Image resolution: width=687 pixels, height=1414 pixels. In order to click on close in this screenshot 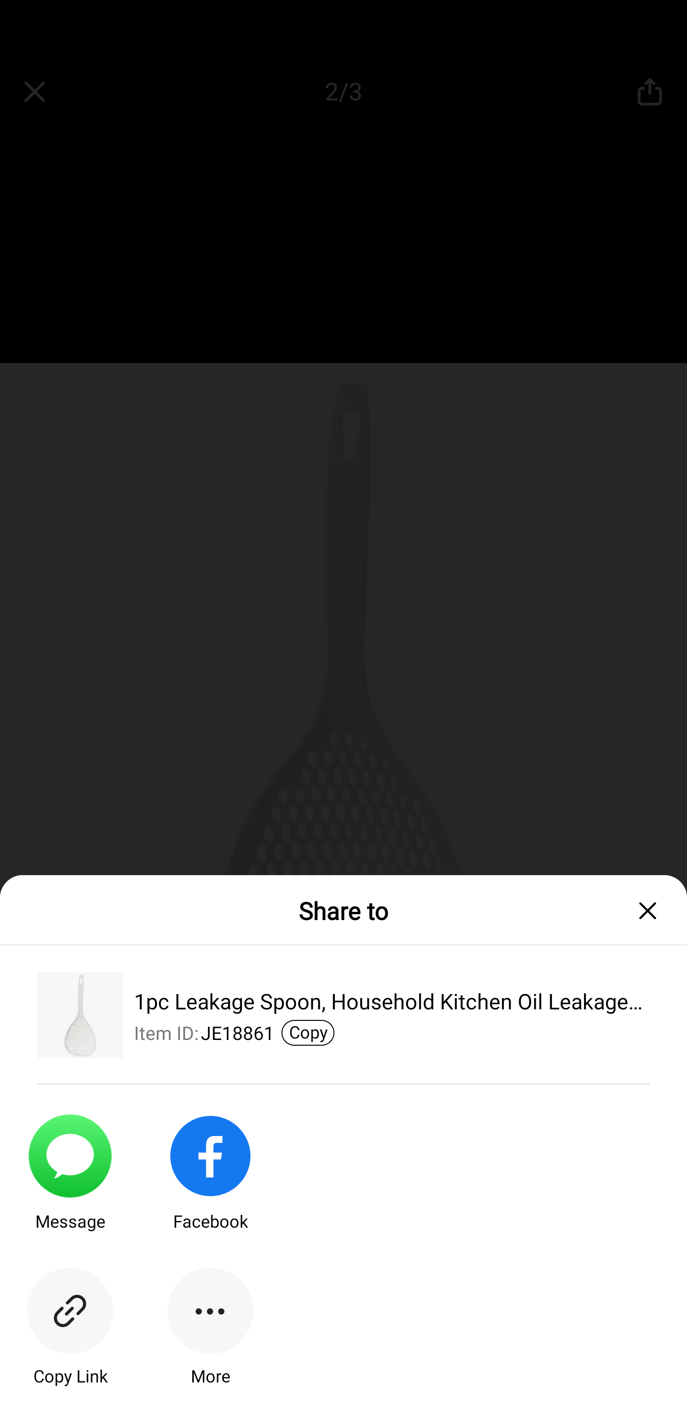, I will do `click(653, 911)`.